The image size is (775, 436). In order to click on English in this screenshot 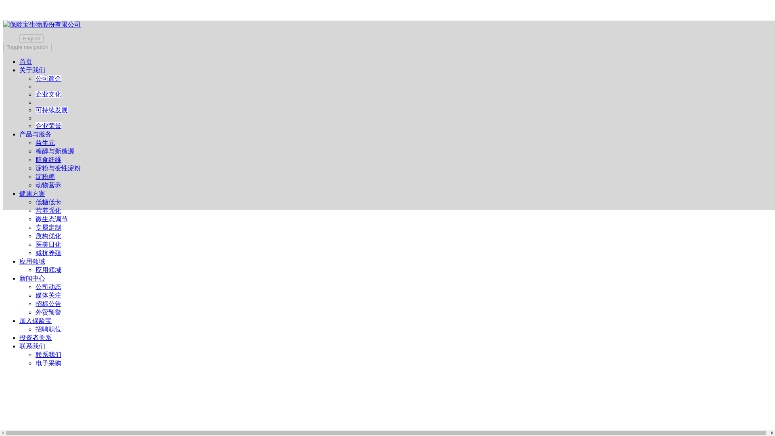, I will do `click(31, 38)`.